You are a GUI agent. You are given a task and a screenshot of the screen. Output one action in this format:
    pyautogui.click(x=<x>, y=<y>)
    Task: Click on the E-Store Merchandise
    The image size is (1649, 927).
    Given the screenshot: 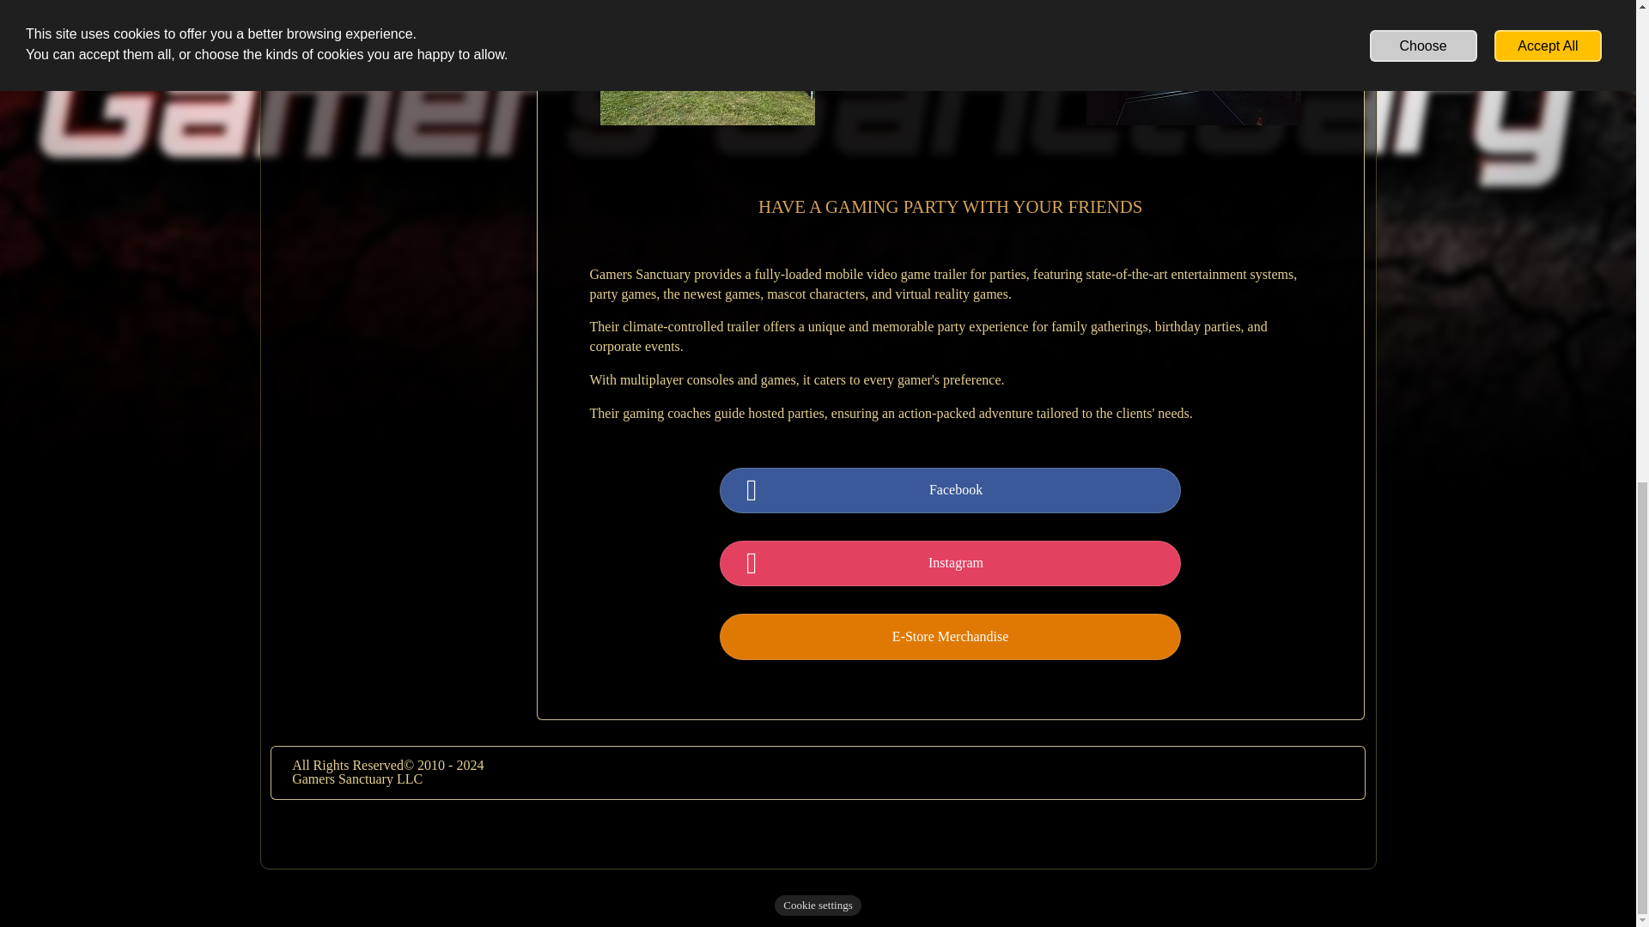 What is the action you would take?
    pyautogui.click(x=950, y=637)
    